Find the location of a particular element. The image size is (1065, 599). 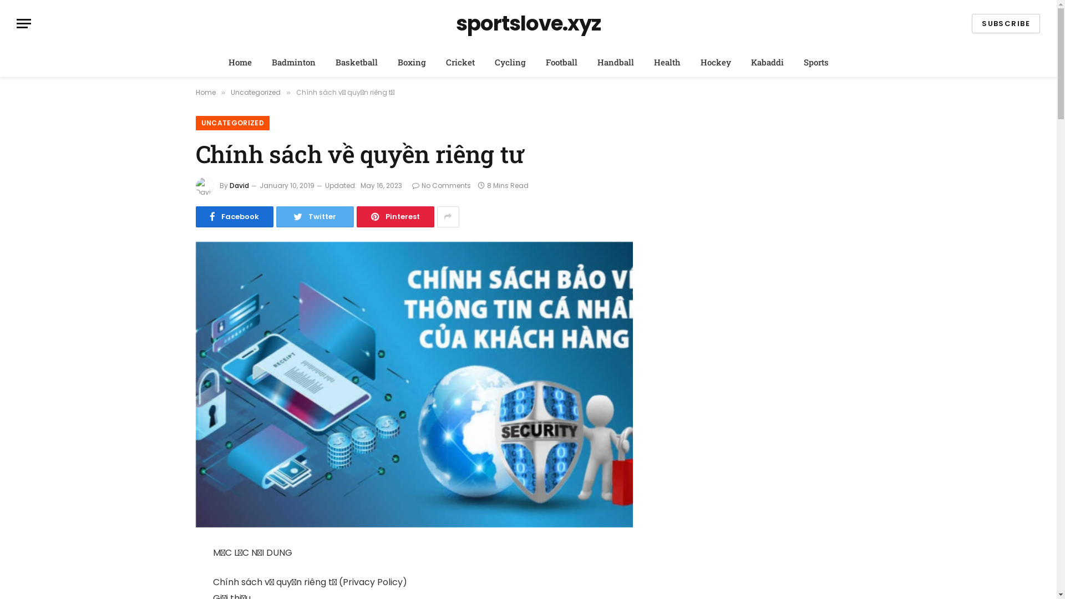

SUBSCRIBE is located at coordinates (1006, 23).